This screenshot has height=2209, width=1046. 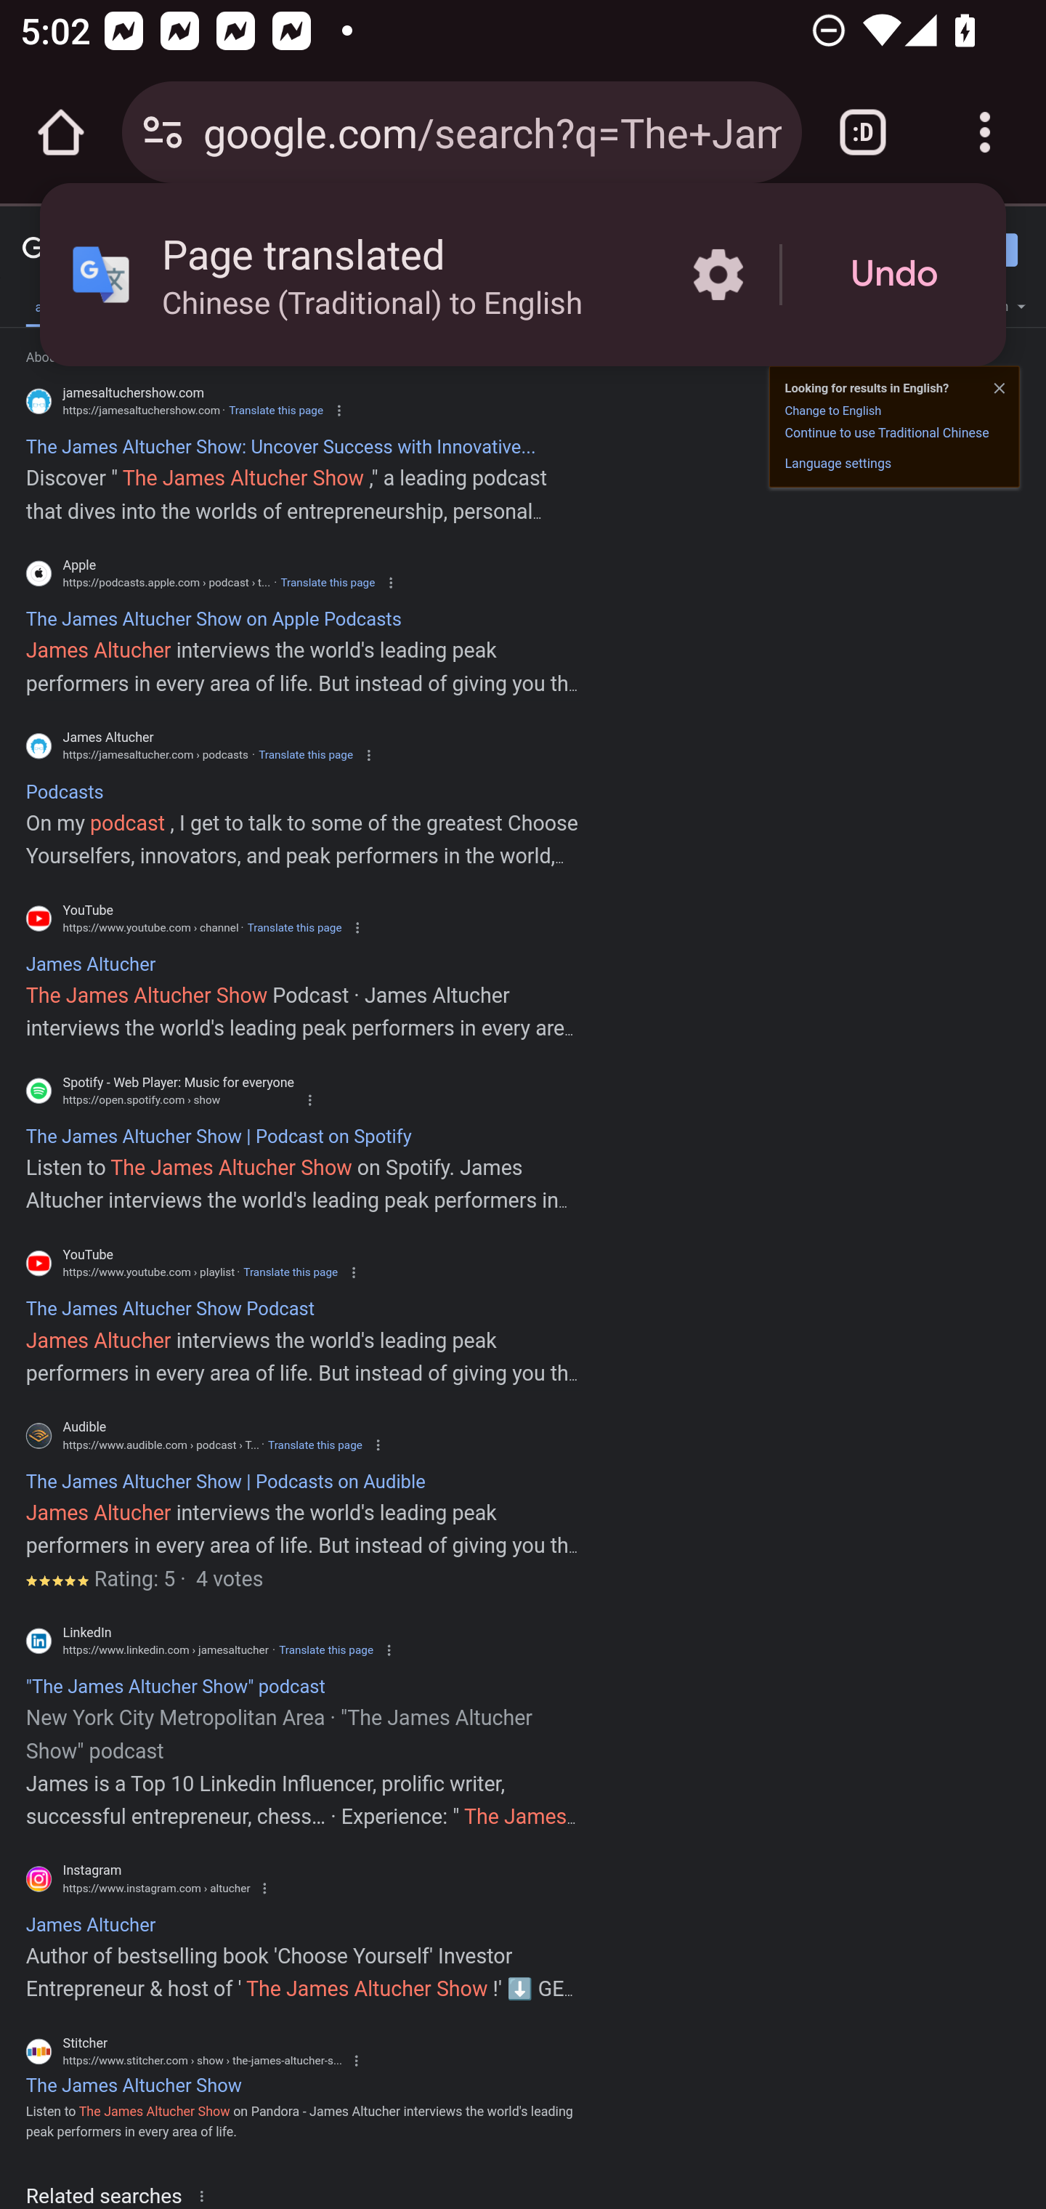 I want to click on Switch or close tabs, so click(x=863, y=132).